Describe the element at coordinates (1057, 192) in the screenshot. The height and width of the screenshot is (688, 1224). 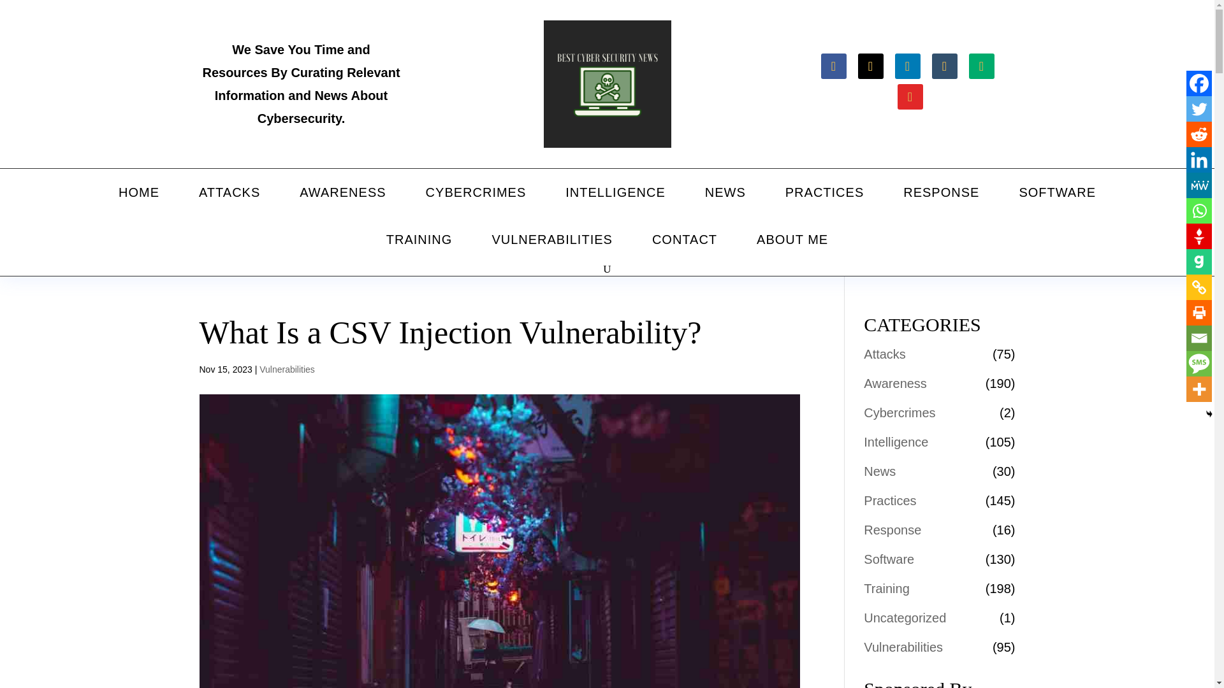
I see `SOFTWARE` at that location.